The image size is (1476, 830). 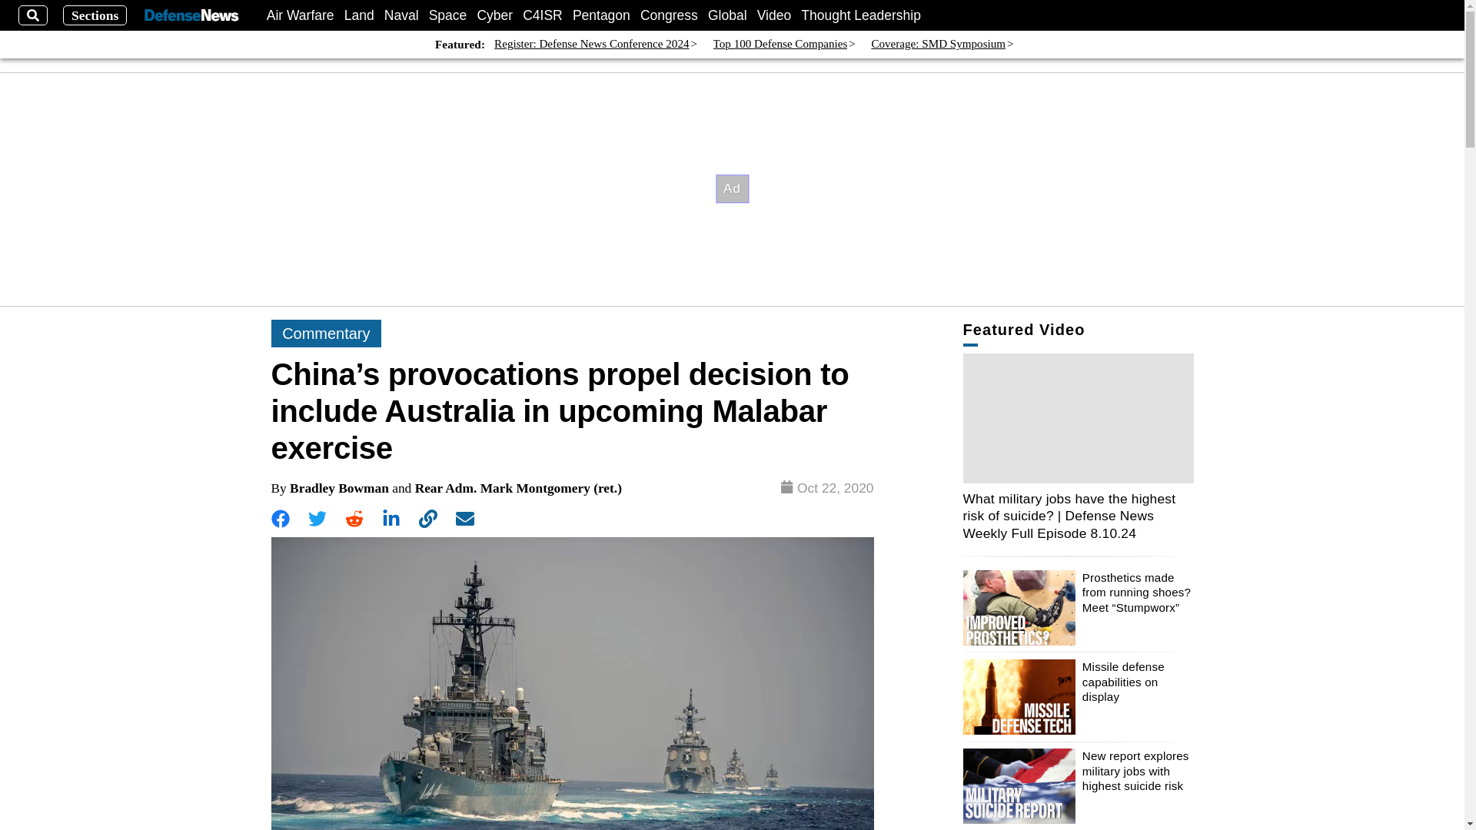 What do you see at coordinates (733, 188) in the screenshot?
I see `3rd party ad content` at bounding box center [733, 188].